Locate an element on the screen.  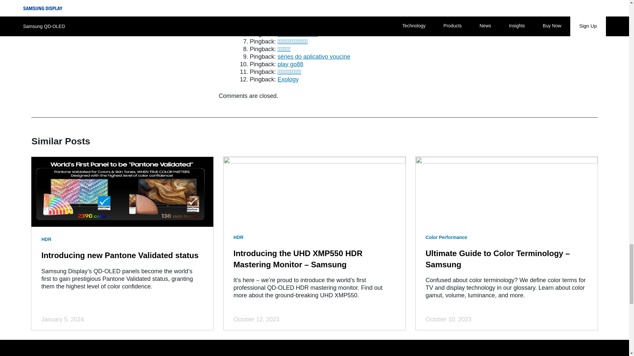
Fun Cup is located at coordinates (289, 3).